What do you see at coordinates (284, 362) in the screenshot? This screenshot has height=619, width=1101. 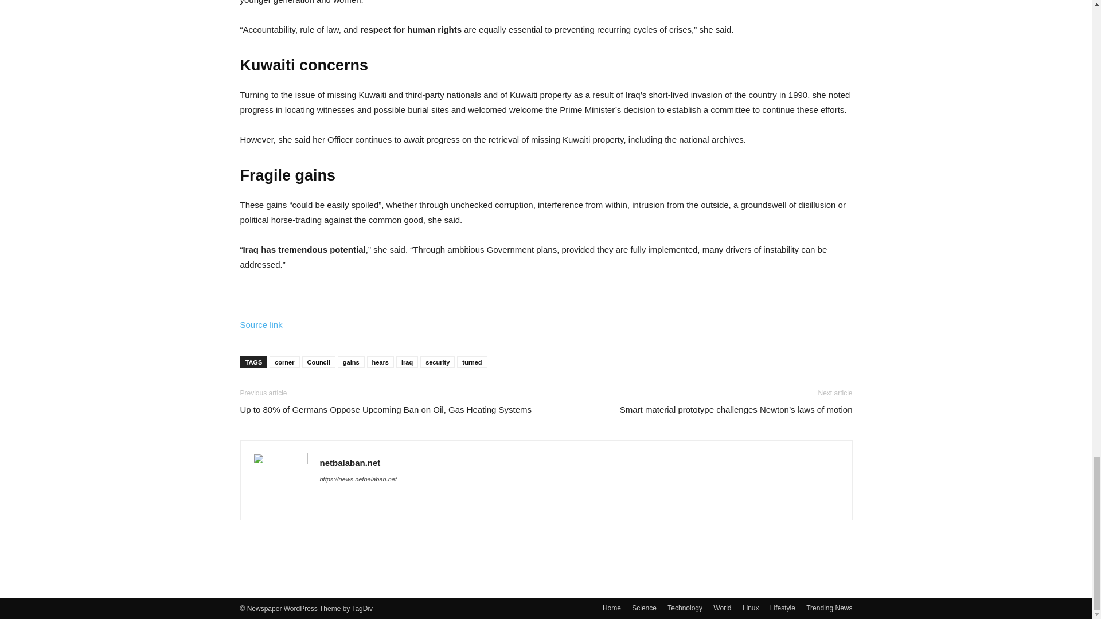 I see `corner` at bounding box center [284, 362].